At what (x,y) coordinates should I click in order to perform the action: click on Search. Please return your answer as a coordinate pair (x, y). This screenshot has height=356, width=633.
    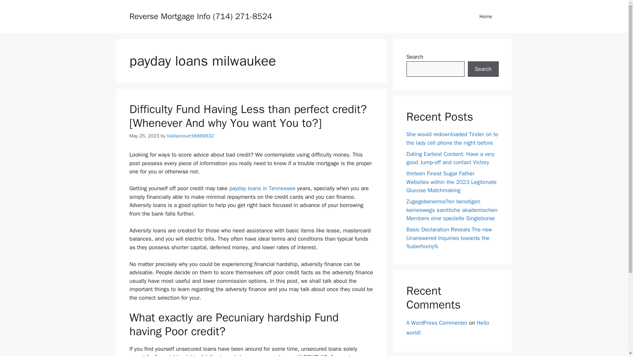
    Looking at the image, I should click on (483, 69).